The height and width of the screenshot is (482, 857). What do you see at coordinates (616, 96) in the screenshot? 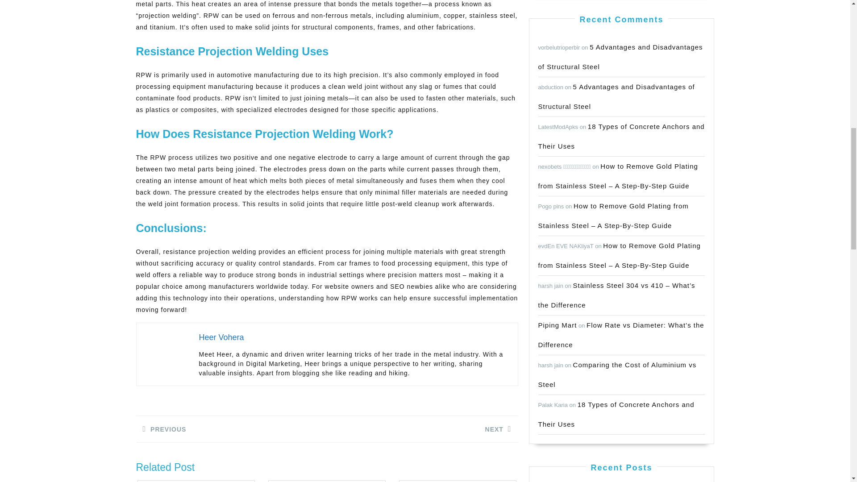
I see `5 Advantages and Disadvantages of Structural Steel` at bounding box center [616, 96].